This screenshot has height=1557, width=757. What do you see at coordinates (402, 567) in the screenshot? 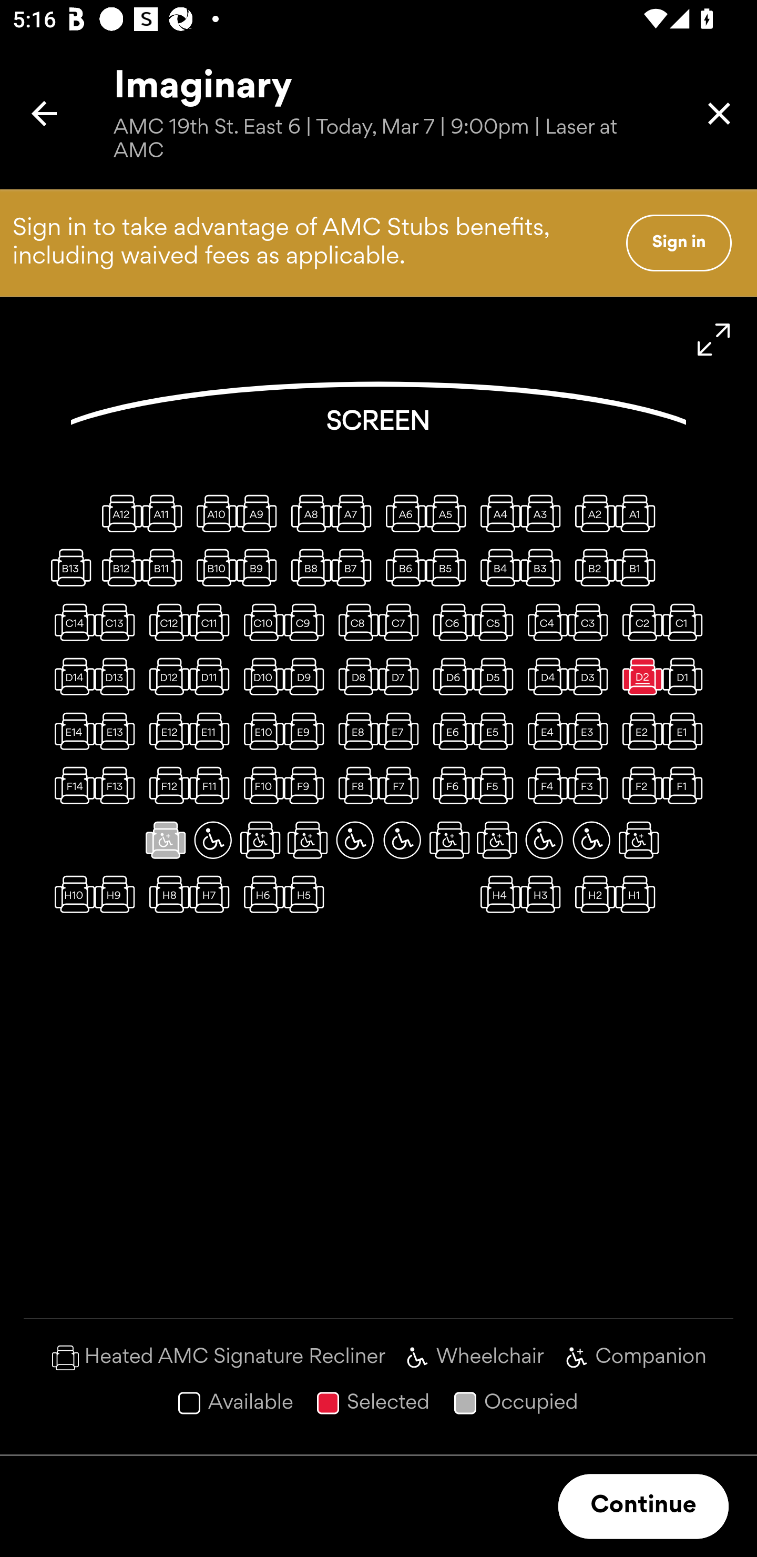
I see `B6, Regular seat, available` at bounding box center [402, 567].